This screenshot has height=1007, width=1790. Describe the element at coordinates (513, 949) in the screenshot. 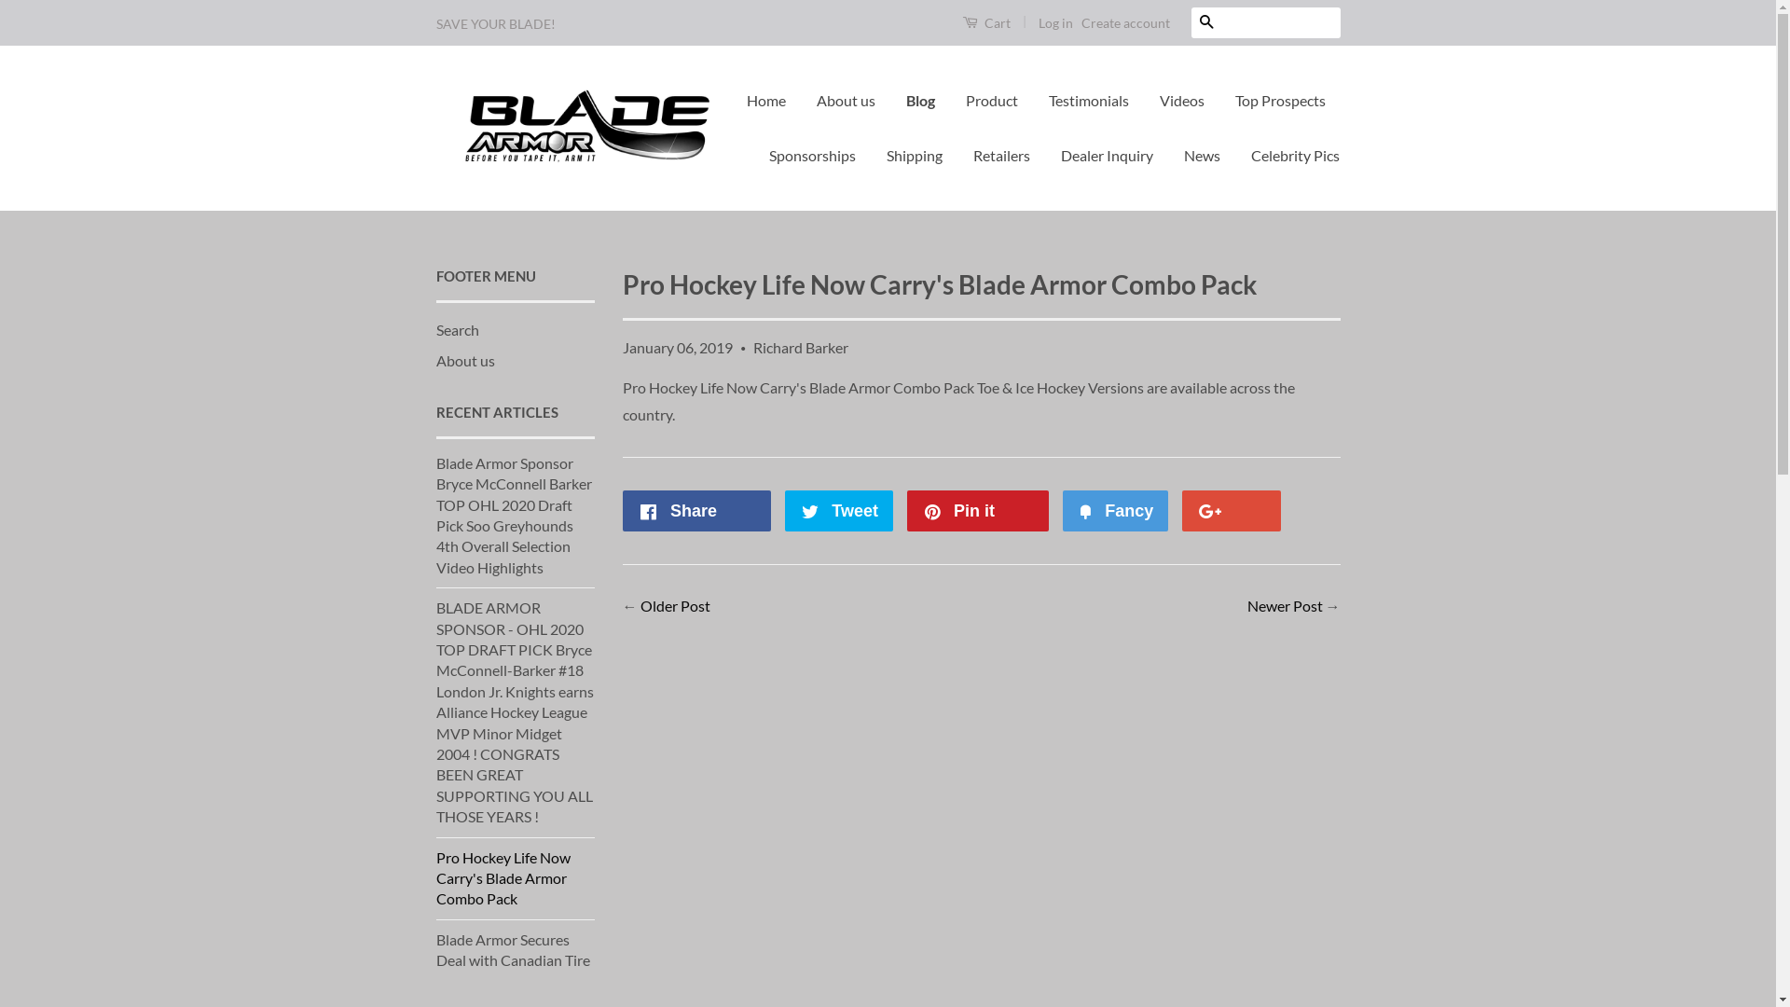

I see `Blade Armor Secures Deal with Canadian Tire` at that location.